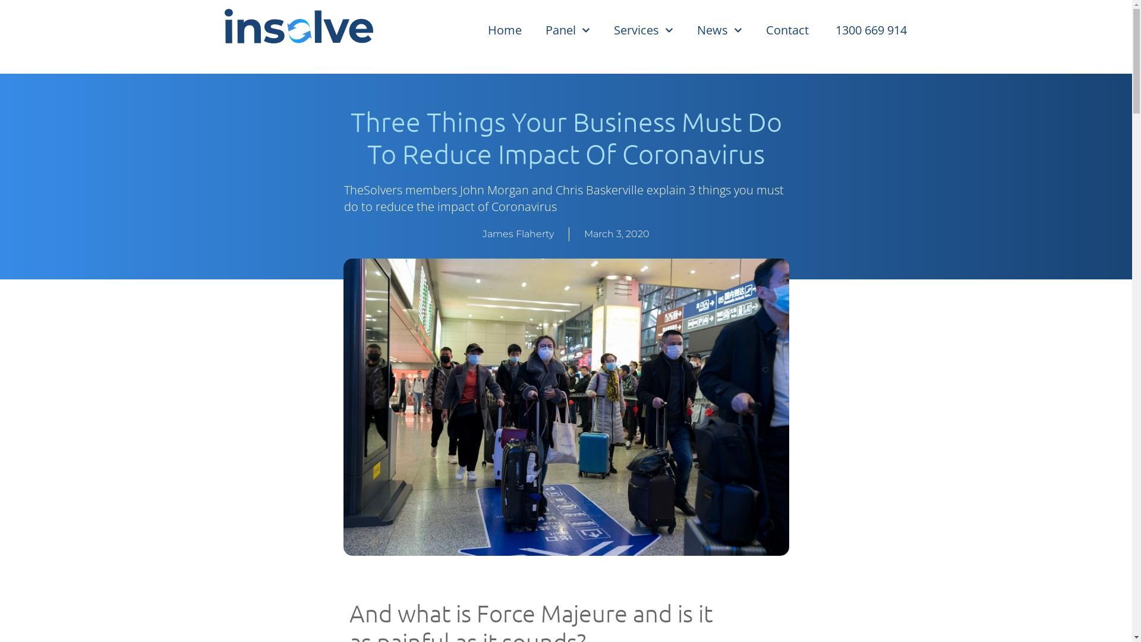 This screenshot has width=1141, height=642. Describe the element at coordinates (643, 30) in the screenshot. I see `Services` at that location.